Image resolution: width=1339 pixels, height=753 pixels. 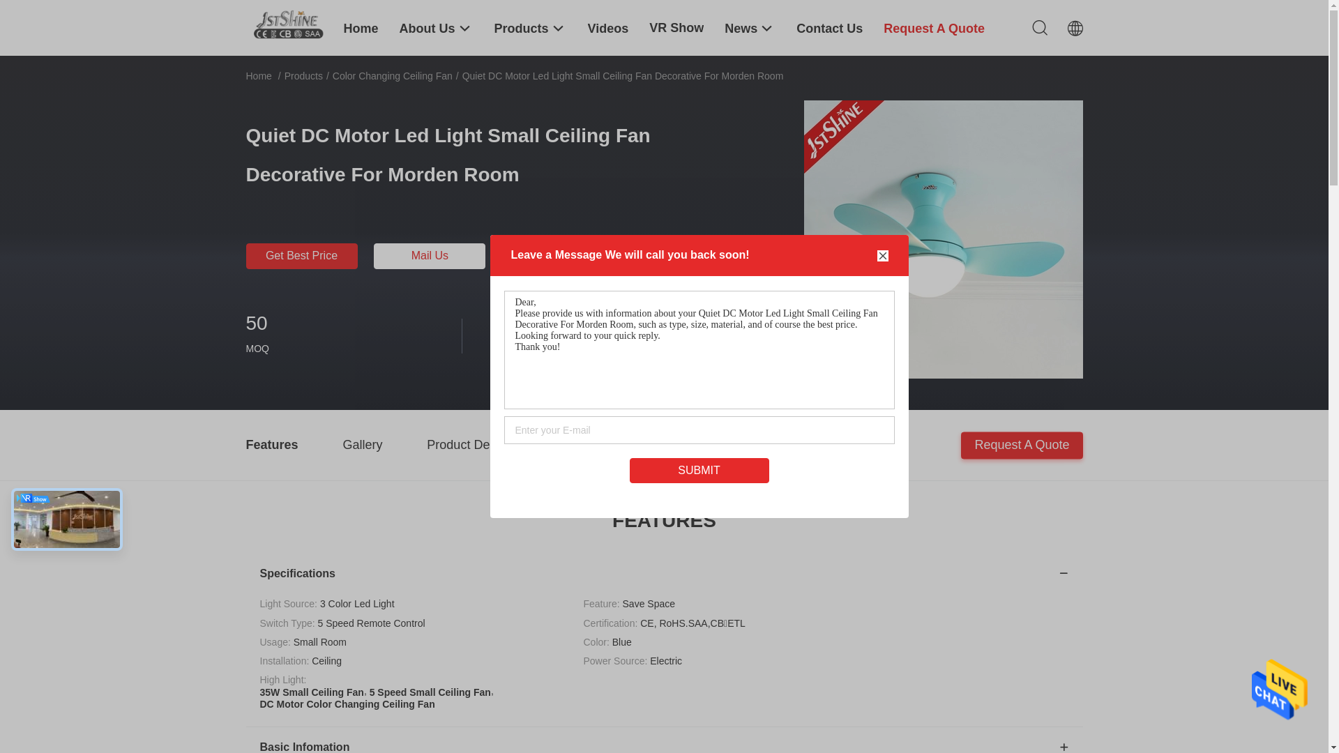 What do you see at coordinates (393, 76) in the screenshot?
I see `Color Changing Ceiling Fan` at bounding box center [393, 76].